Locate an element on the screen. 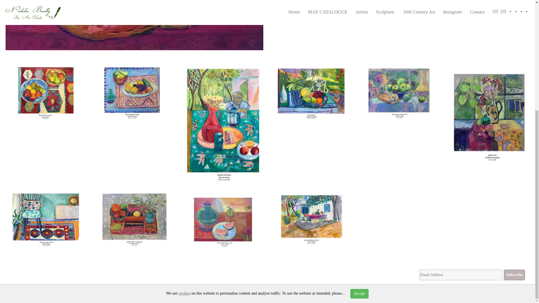 The width and height of the screenshot is (539, 303). Privacy is located at coordinates (261, 291).